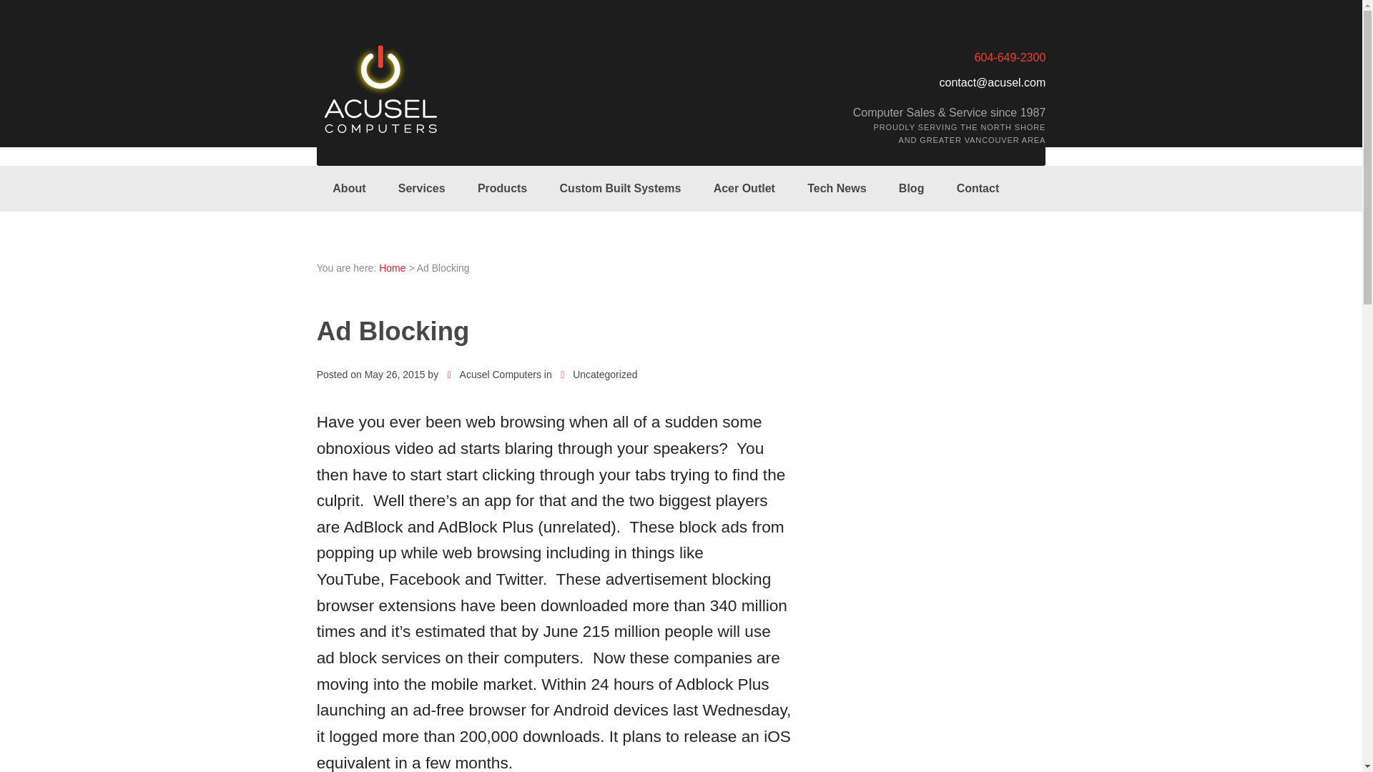  I want to click on Acusel Computers, so click(392, 268).